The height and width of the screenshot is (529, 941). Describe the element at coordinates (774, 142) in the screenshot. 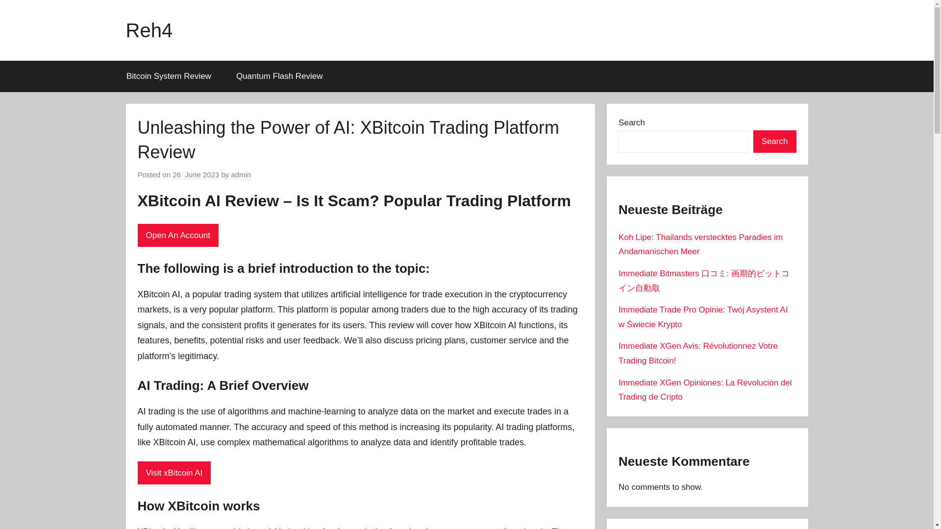

I see `Search` at that location.